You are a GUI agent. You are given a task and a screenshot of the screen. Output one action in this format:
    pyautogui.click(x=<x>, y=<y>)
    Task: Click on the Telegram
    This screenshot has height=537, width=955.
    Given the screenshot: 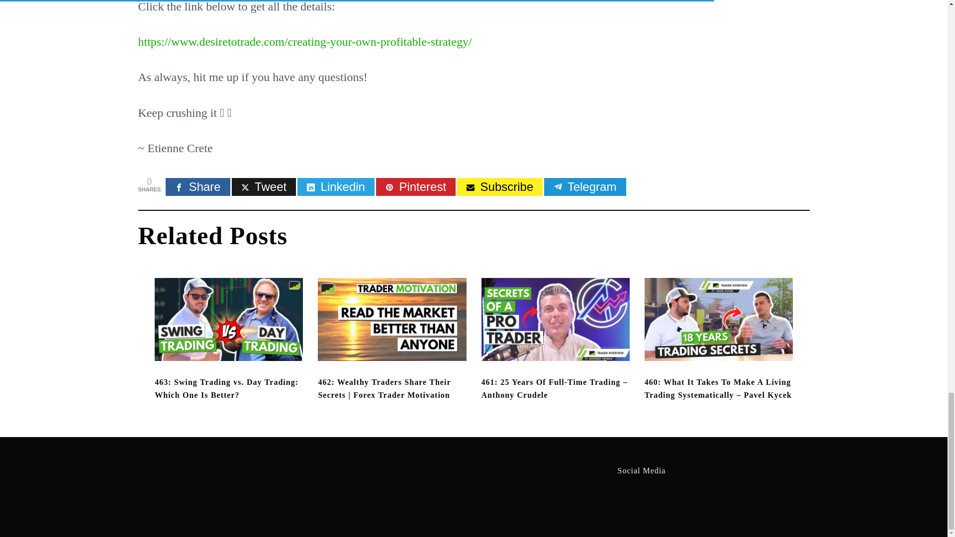 What is the action you would take?
    pyautogui.click(x=585, y=187)
    